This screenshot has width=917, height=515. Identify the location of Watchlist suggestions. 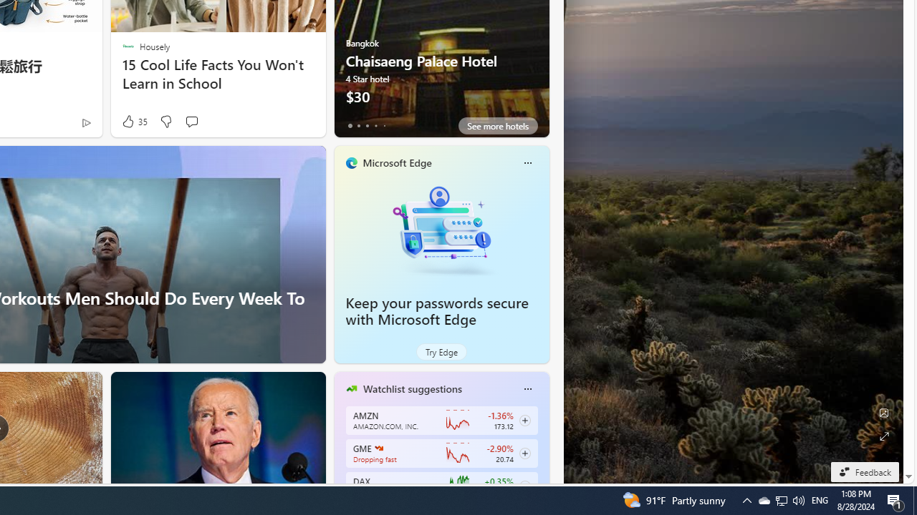
(412, 388).